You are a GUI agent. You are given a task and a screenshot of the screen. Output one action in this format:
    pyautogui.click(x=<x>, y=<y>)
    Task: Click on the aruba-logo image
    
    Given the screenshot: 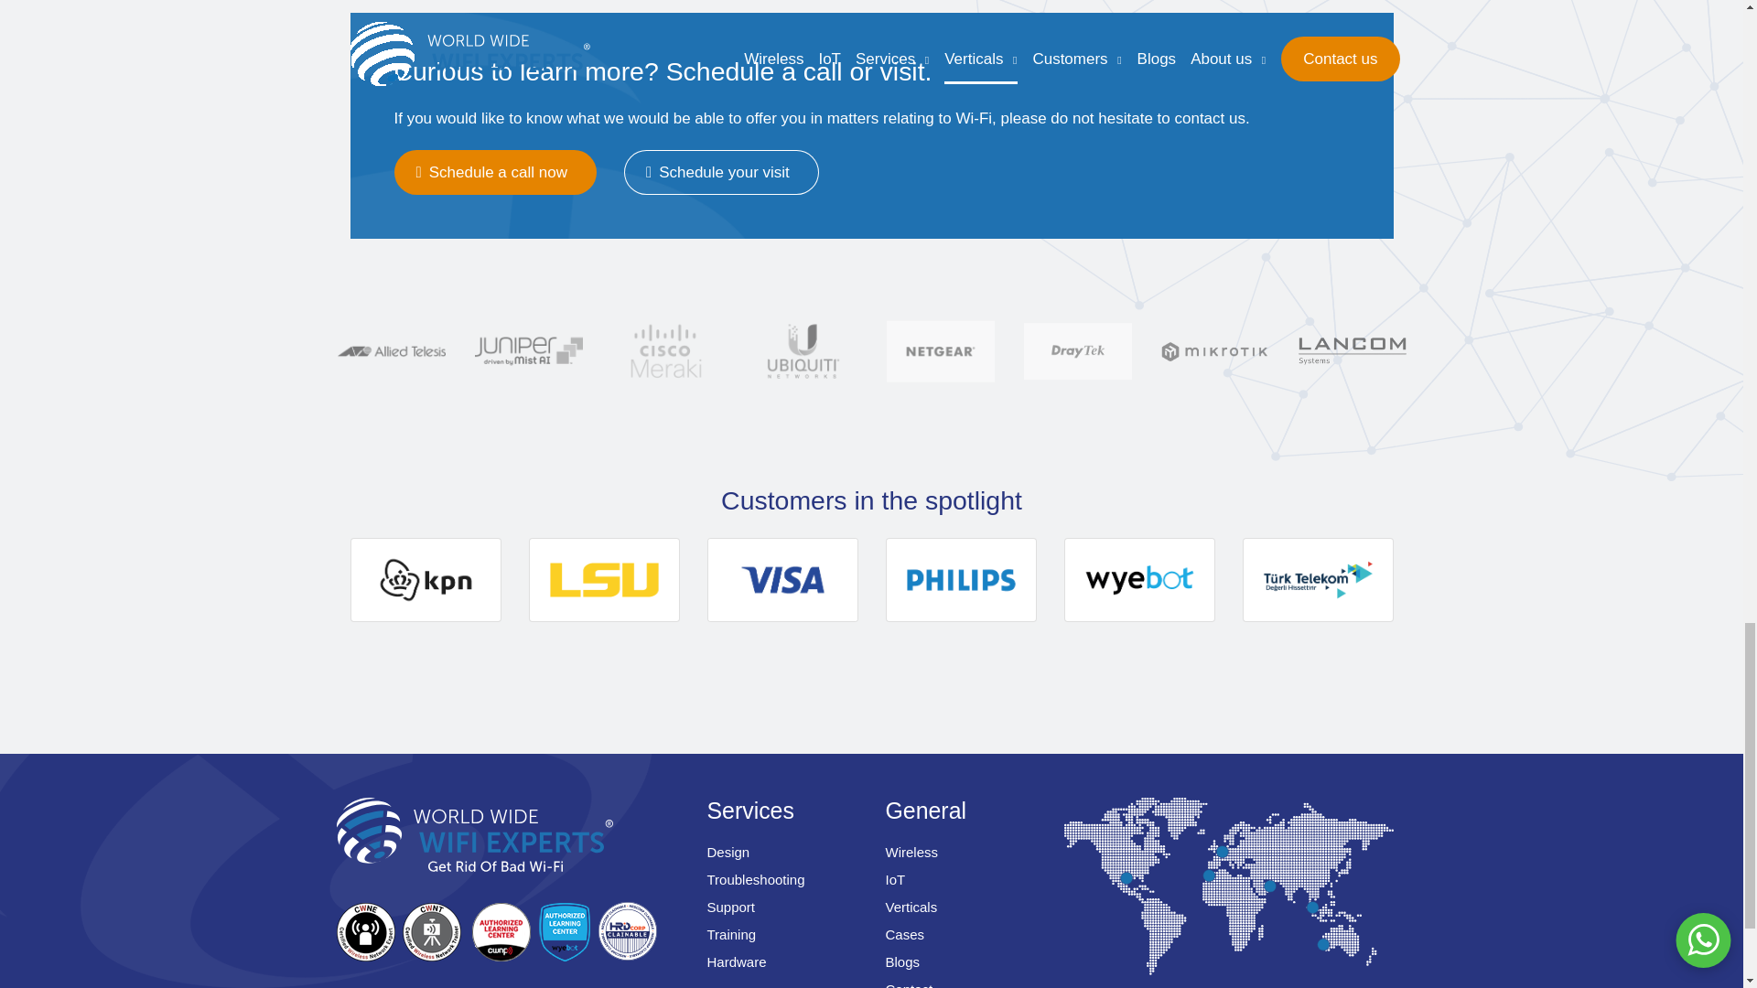 What is the action you would take?
    pyautogui.click(x=253, y=351)
    